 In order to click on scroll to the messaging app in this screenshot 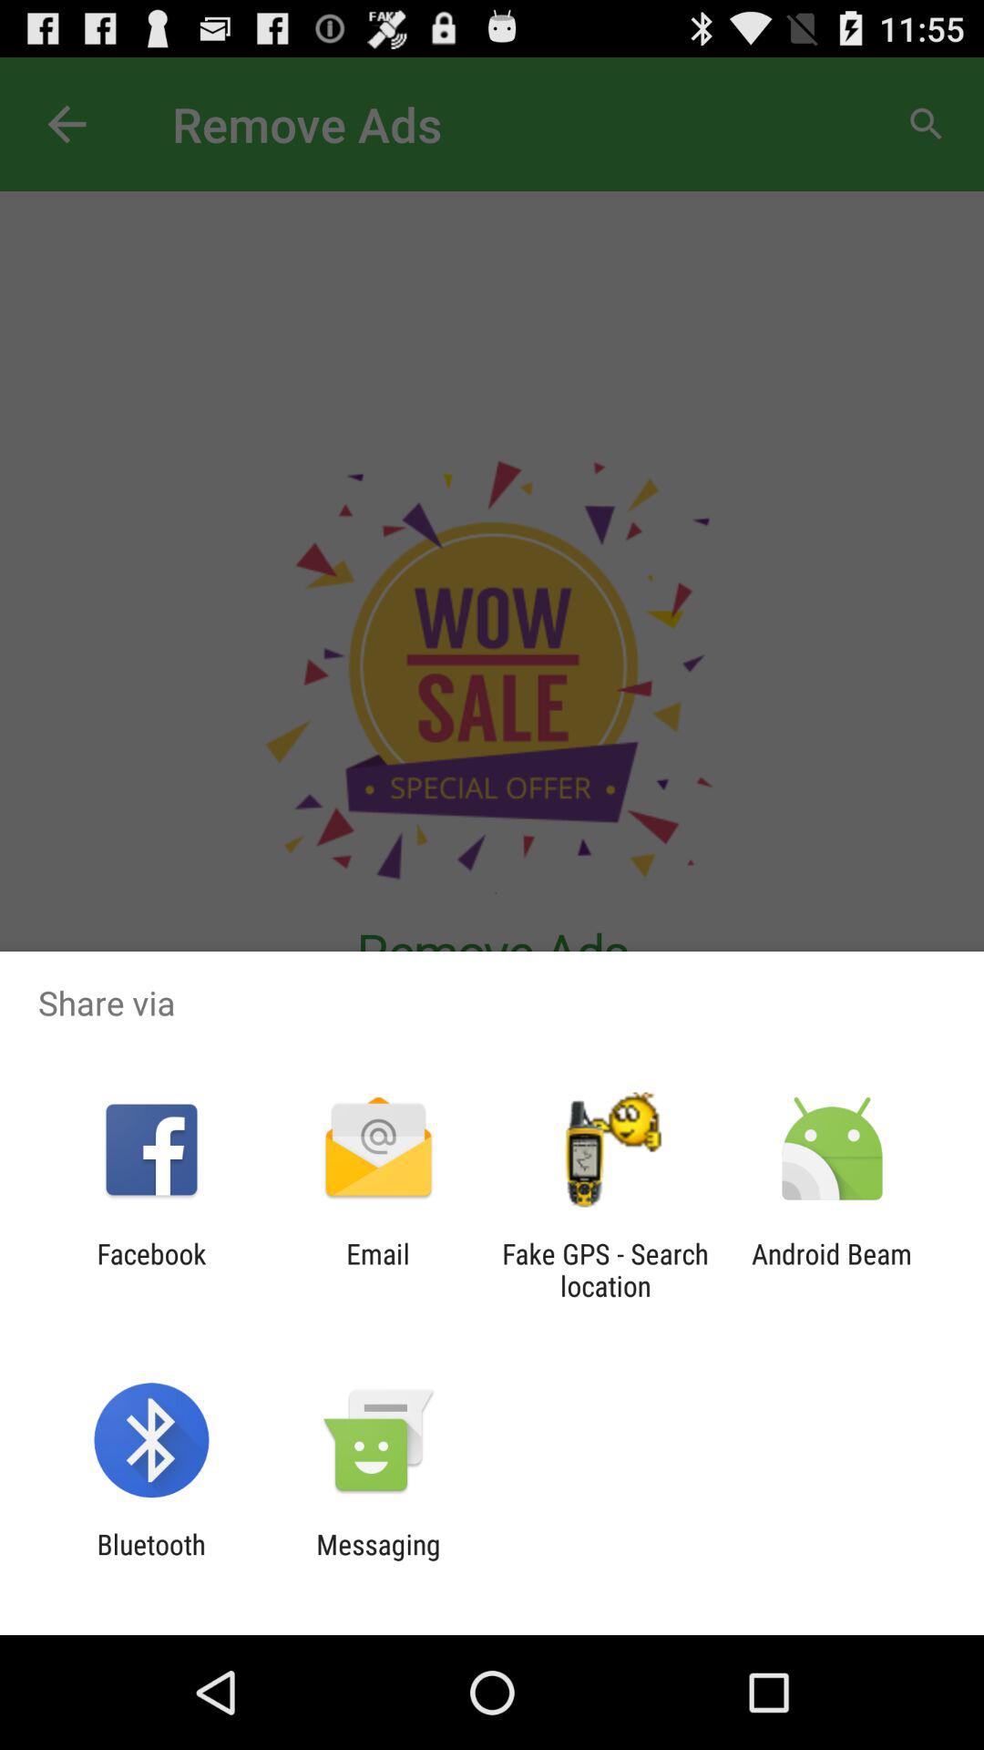, I will do `click(378, 1560)`.